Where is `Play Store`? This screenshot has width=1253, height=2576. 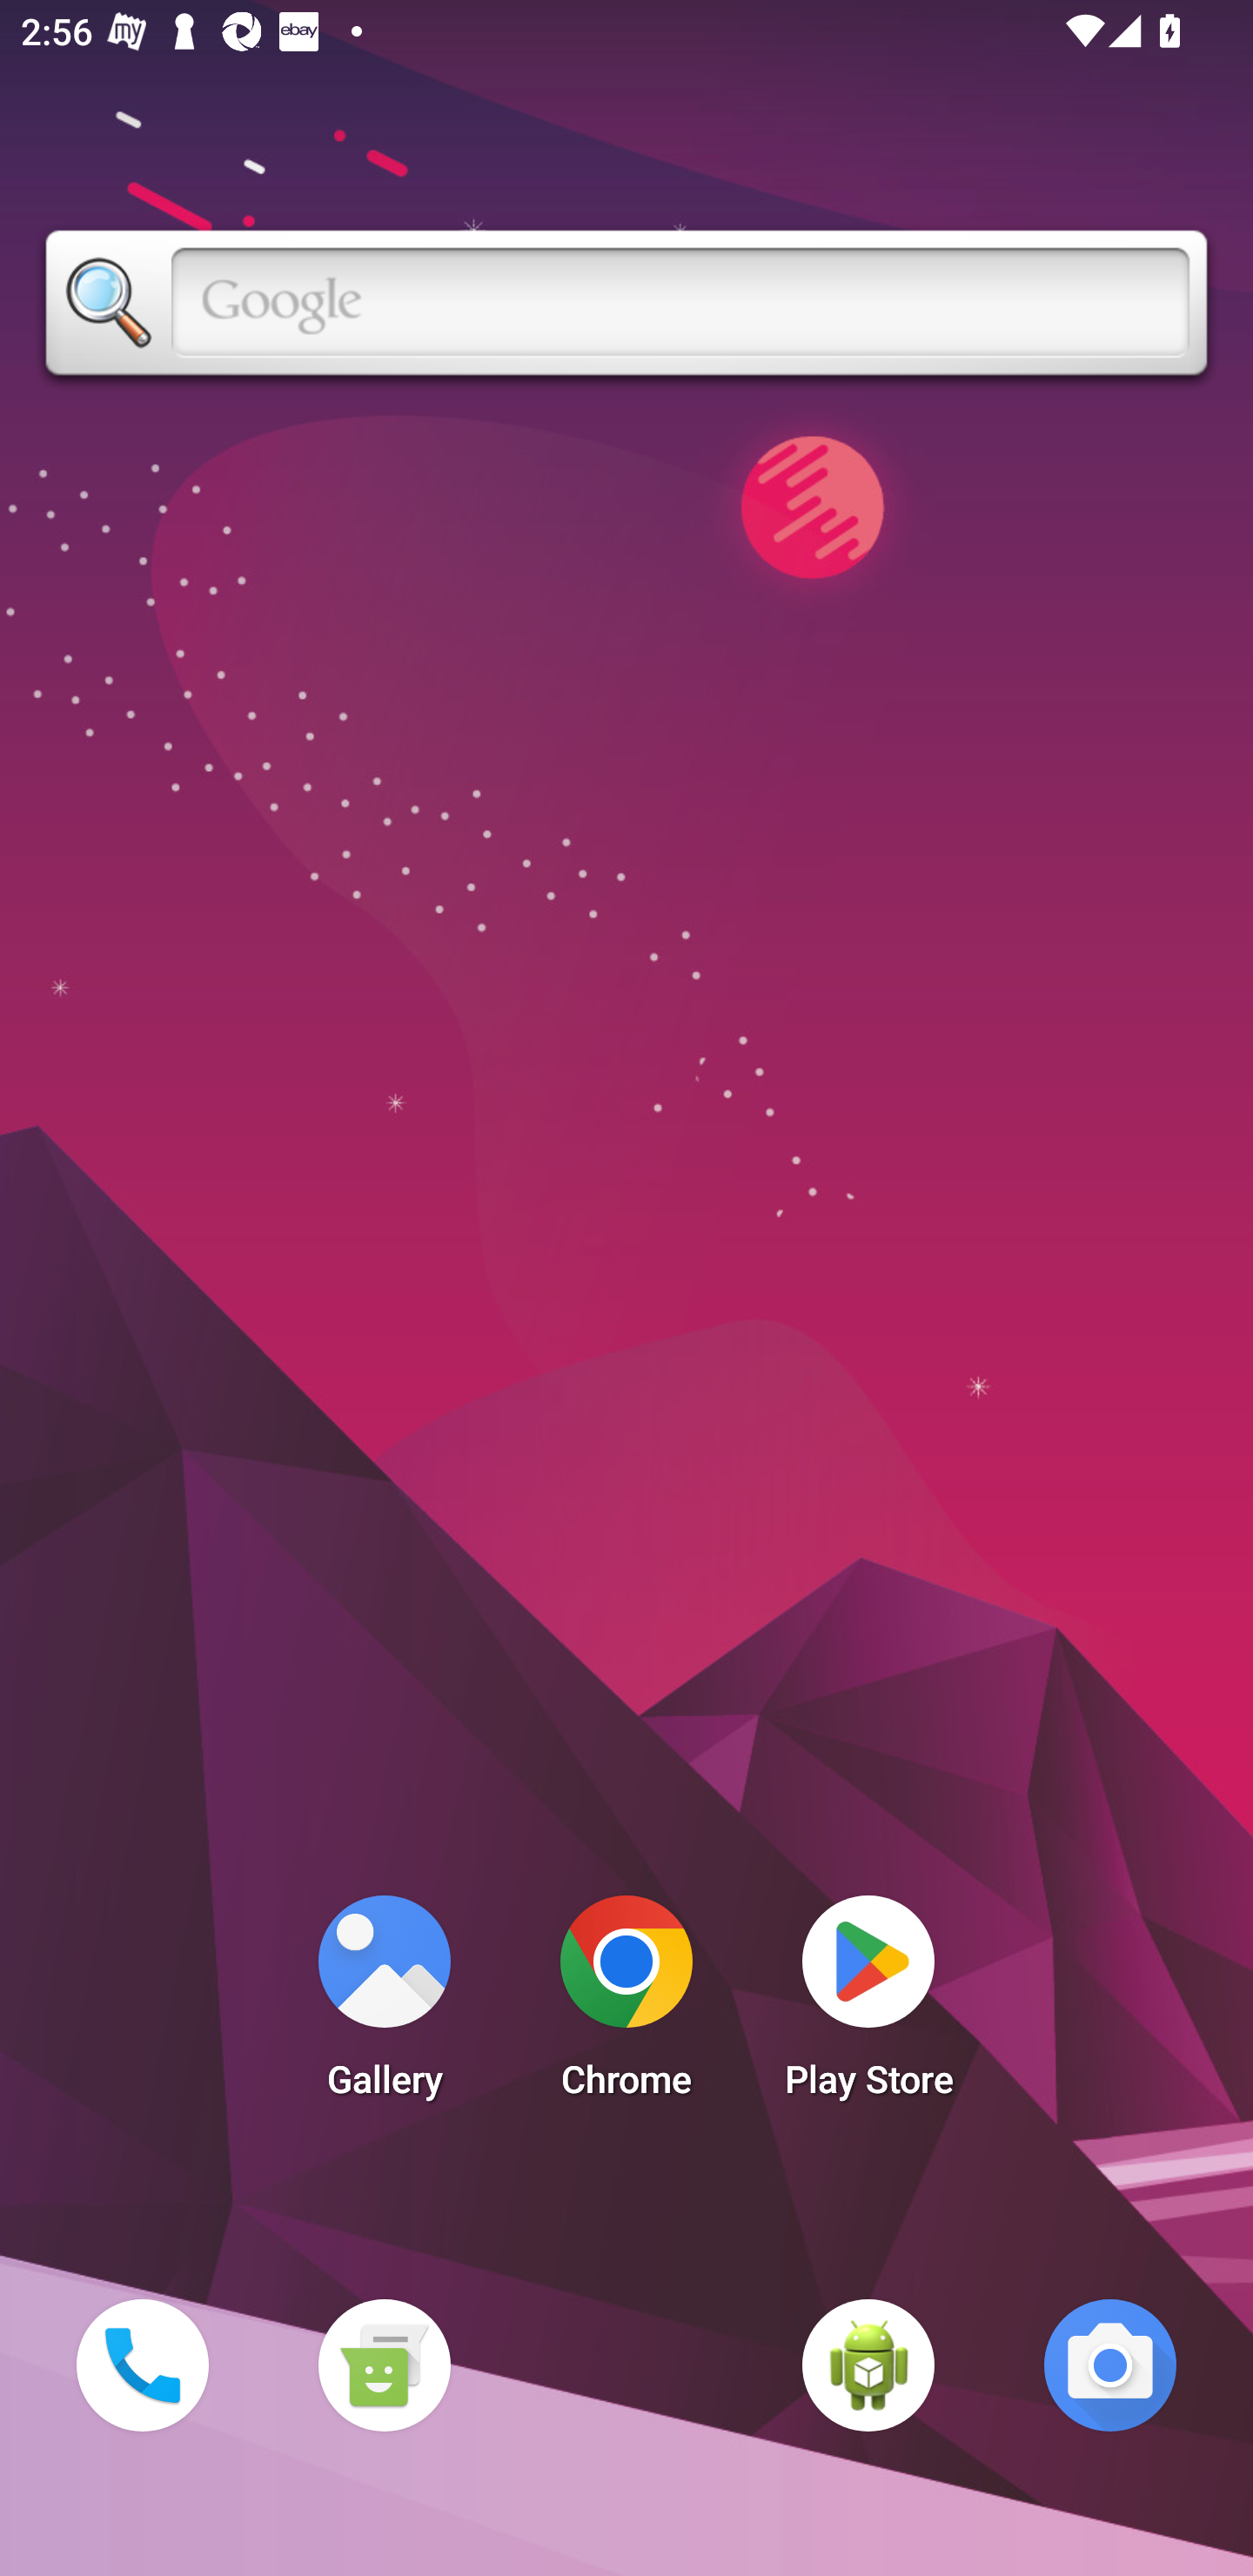
Play Store is located at coordinates (868, 2005).